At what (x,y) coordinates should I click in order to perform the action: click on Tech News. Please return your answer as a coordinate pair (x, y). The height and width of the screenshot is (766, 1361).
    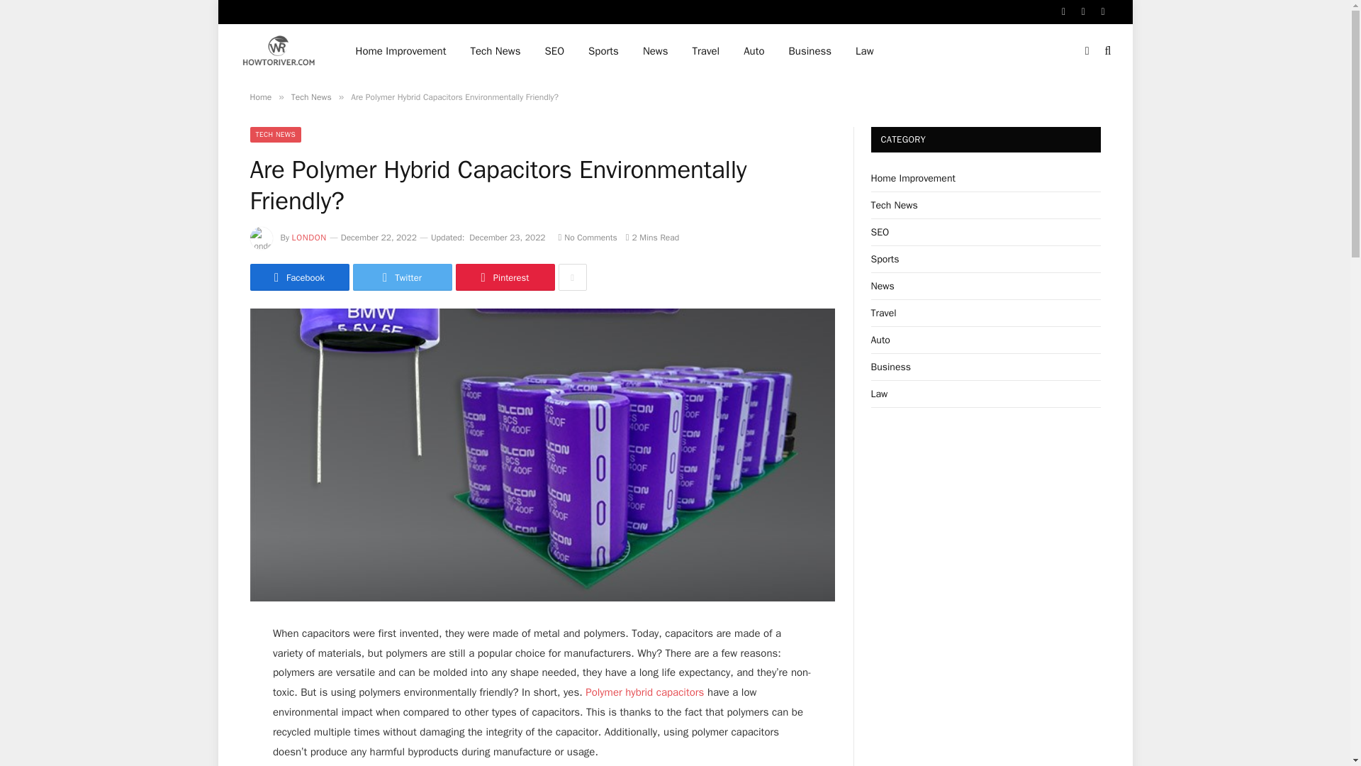
    Looking at the image, I should click on (311, 96).